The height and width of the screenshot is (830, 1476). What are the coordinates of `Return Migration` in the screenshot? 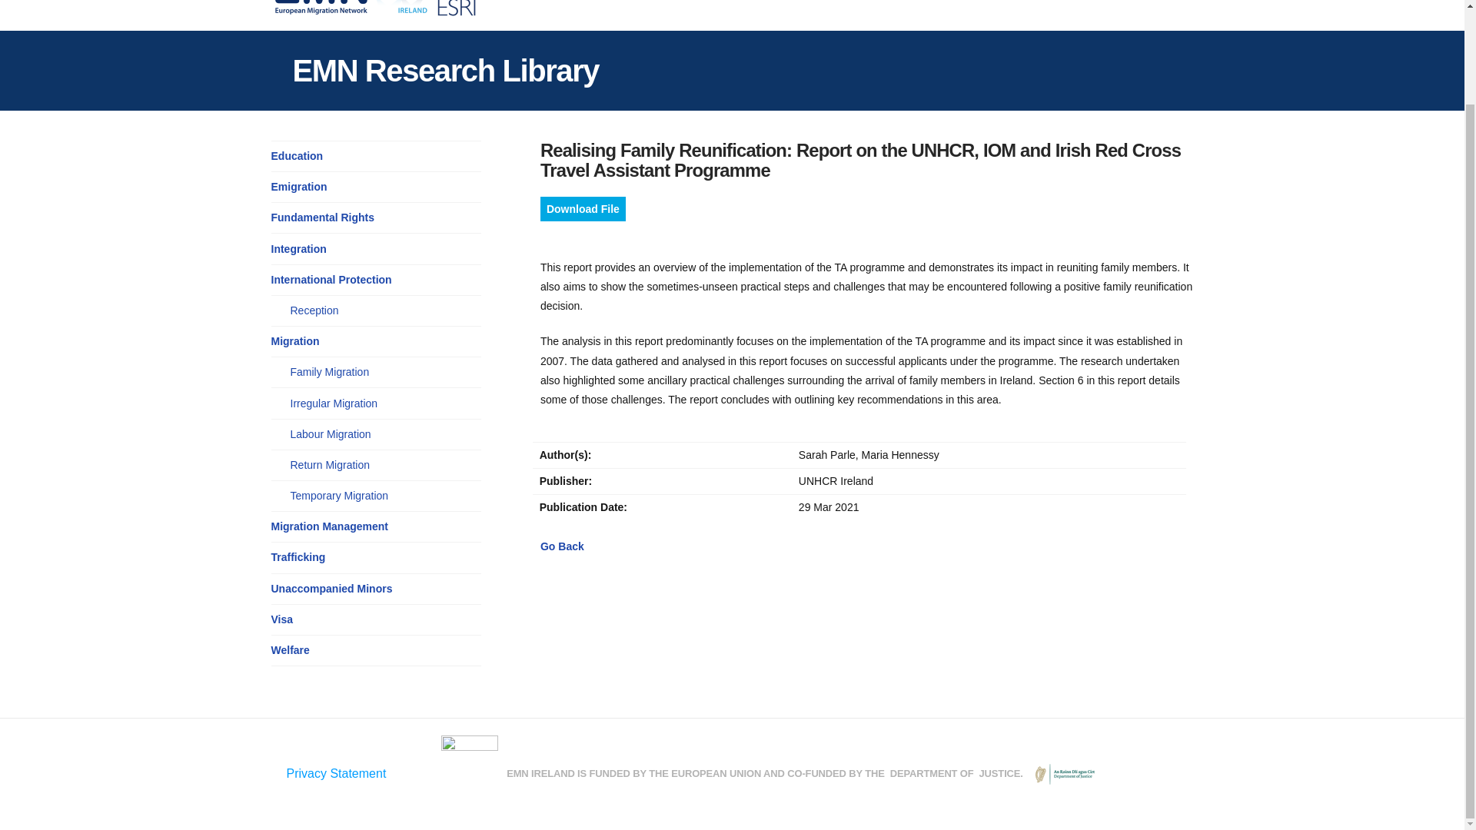 It's located at (331, 465).